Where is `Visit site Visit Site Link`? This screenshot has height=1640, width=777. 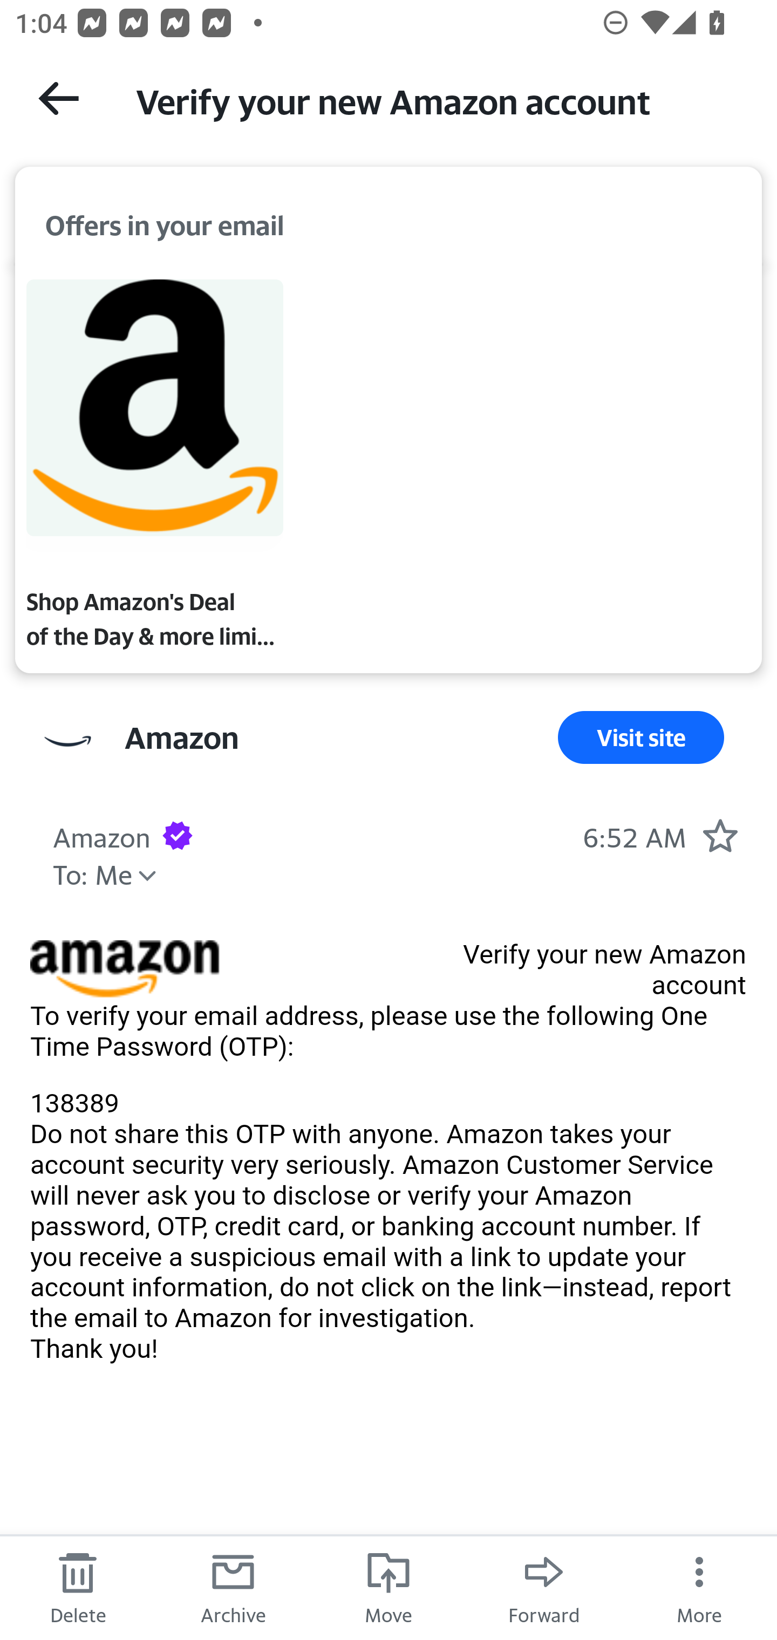
Visit site Visit Site Link is located at coordinates (641, 738).